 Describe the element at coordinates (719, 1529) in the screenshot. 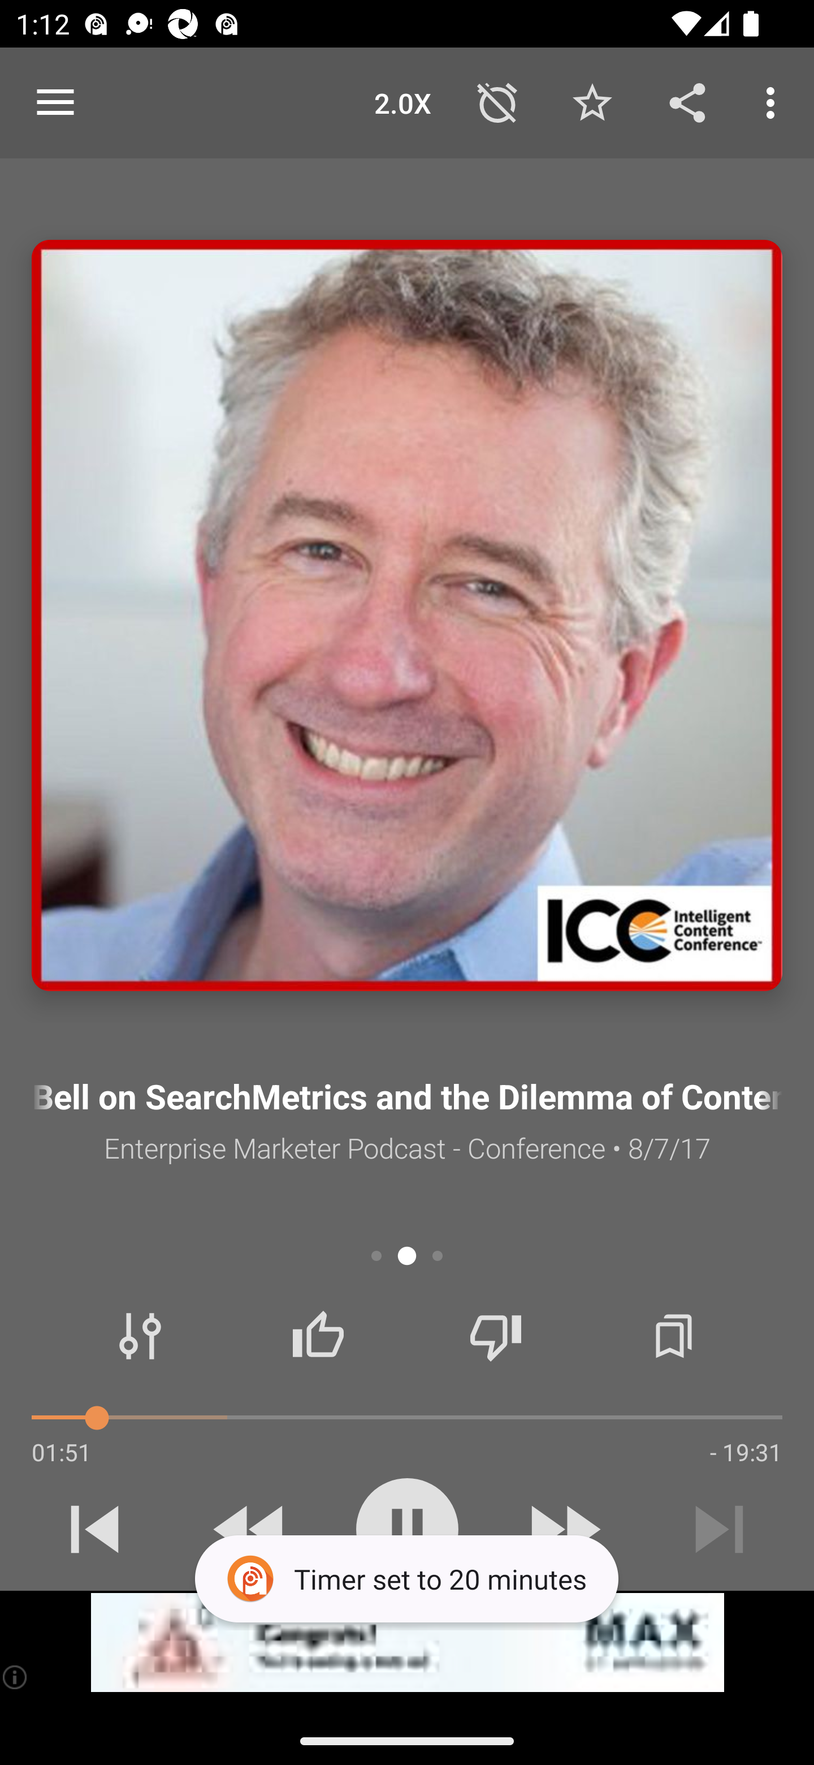

I see `Next track` at that location.